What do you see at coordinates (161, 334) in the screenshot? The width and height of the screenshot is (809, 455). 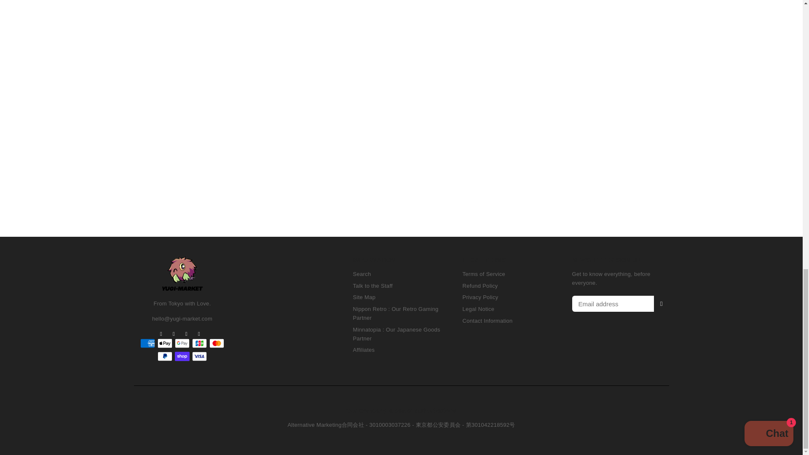 I see `Yugi-Market on Facebook` at bounding box center [161, 334].